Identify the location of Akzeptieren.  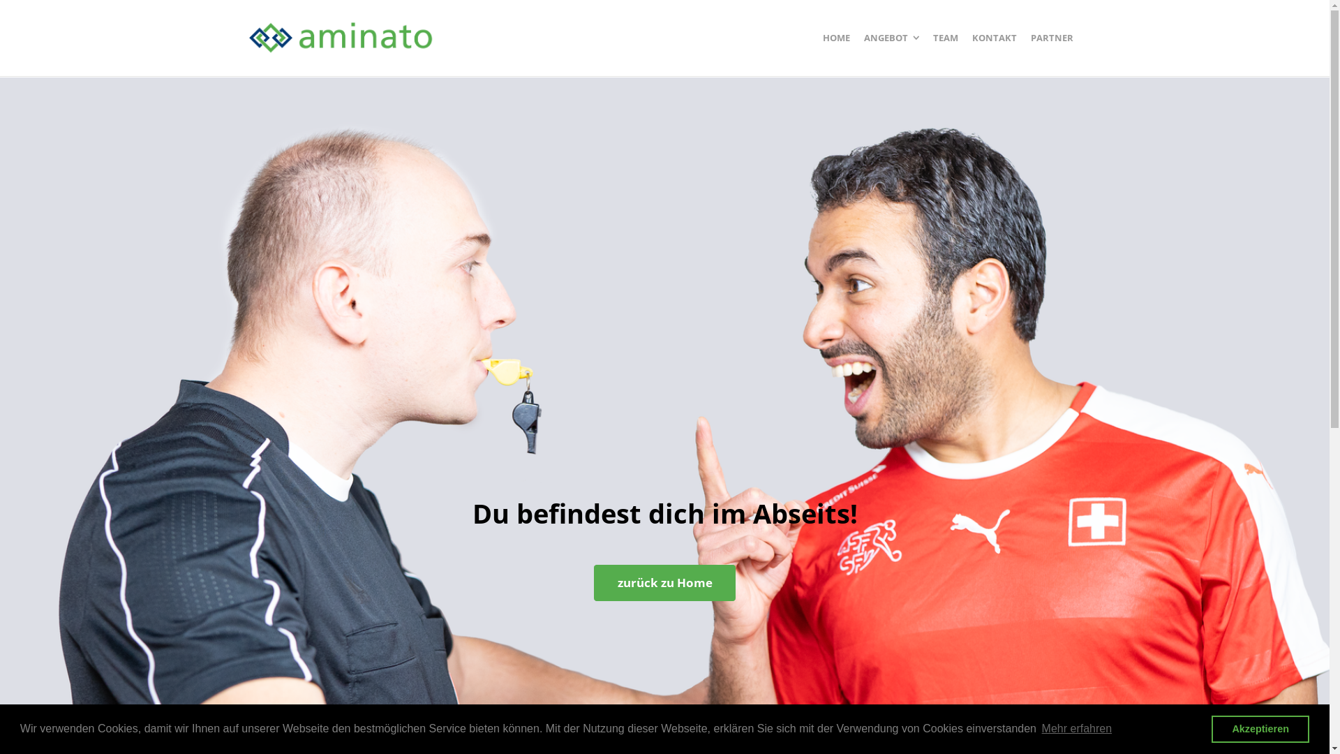
(1260, 729).